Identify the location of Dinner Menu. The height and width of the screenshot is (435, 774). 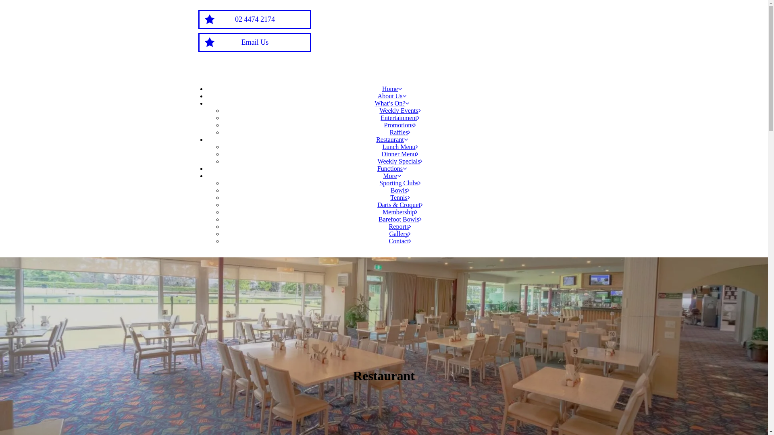
(400, 154).